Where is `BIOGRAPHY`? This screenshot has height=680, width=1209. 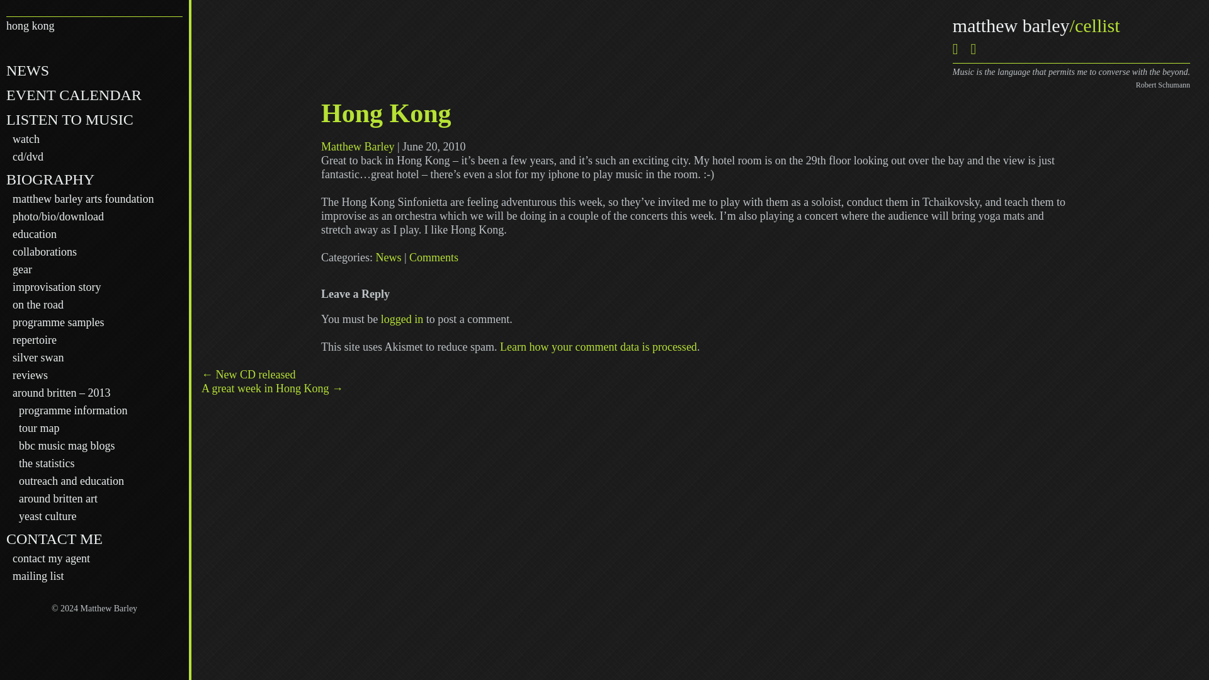 BIOGRAPHY is located at coordinates (50, 179).